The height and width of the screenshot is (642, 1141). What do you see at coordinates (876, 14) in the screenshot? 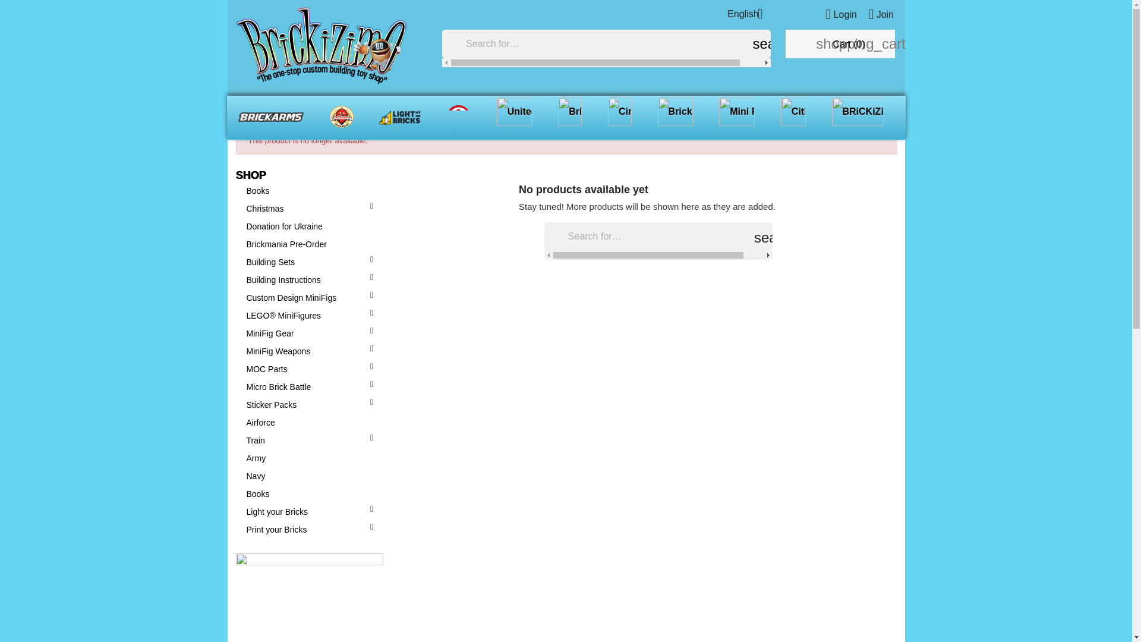
I see `Create a customer account` at bounding box center [876, 14].